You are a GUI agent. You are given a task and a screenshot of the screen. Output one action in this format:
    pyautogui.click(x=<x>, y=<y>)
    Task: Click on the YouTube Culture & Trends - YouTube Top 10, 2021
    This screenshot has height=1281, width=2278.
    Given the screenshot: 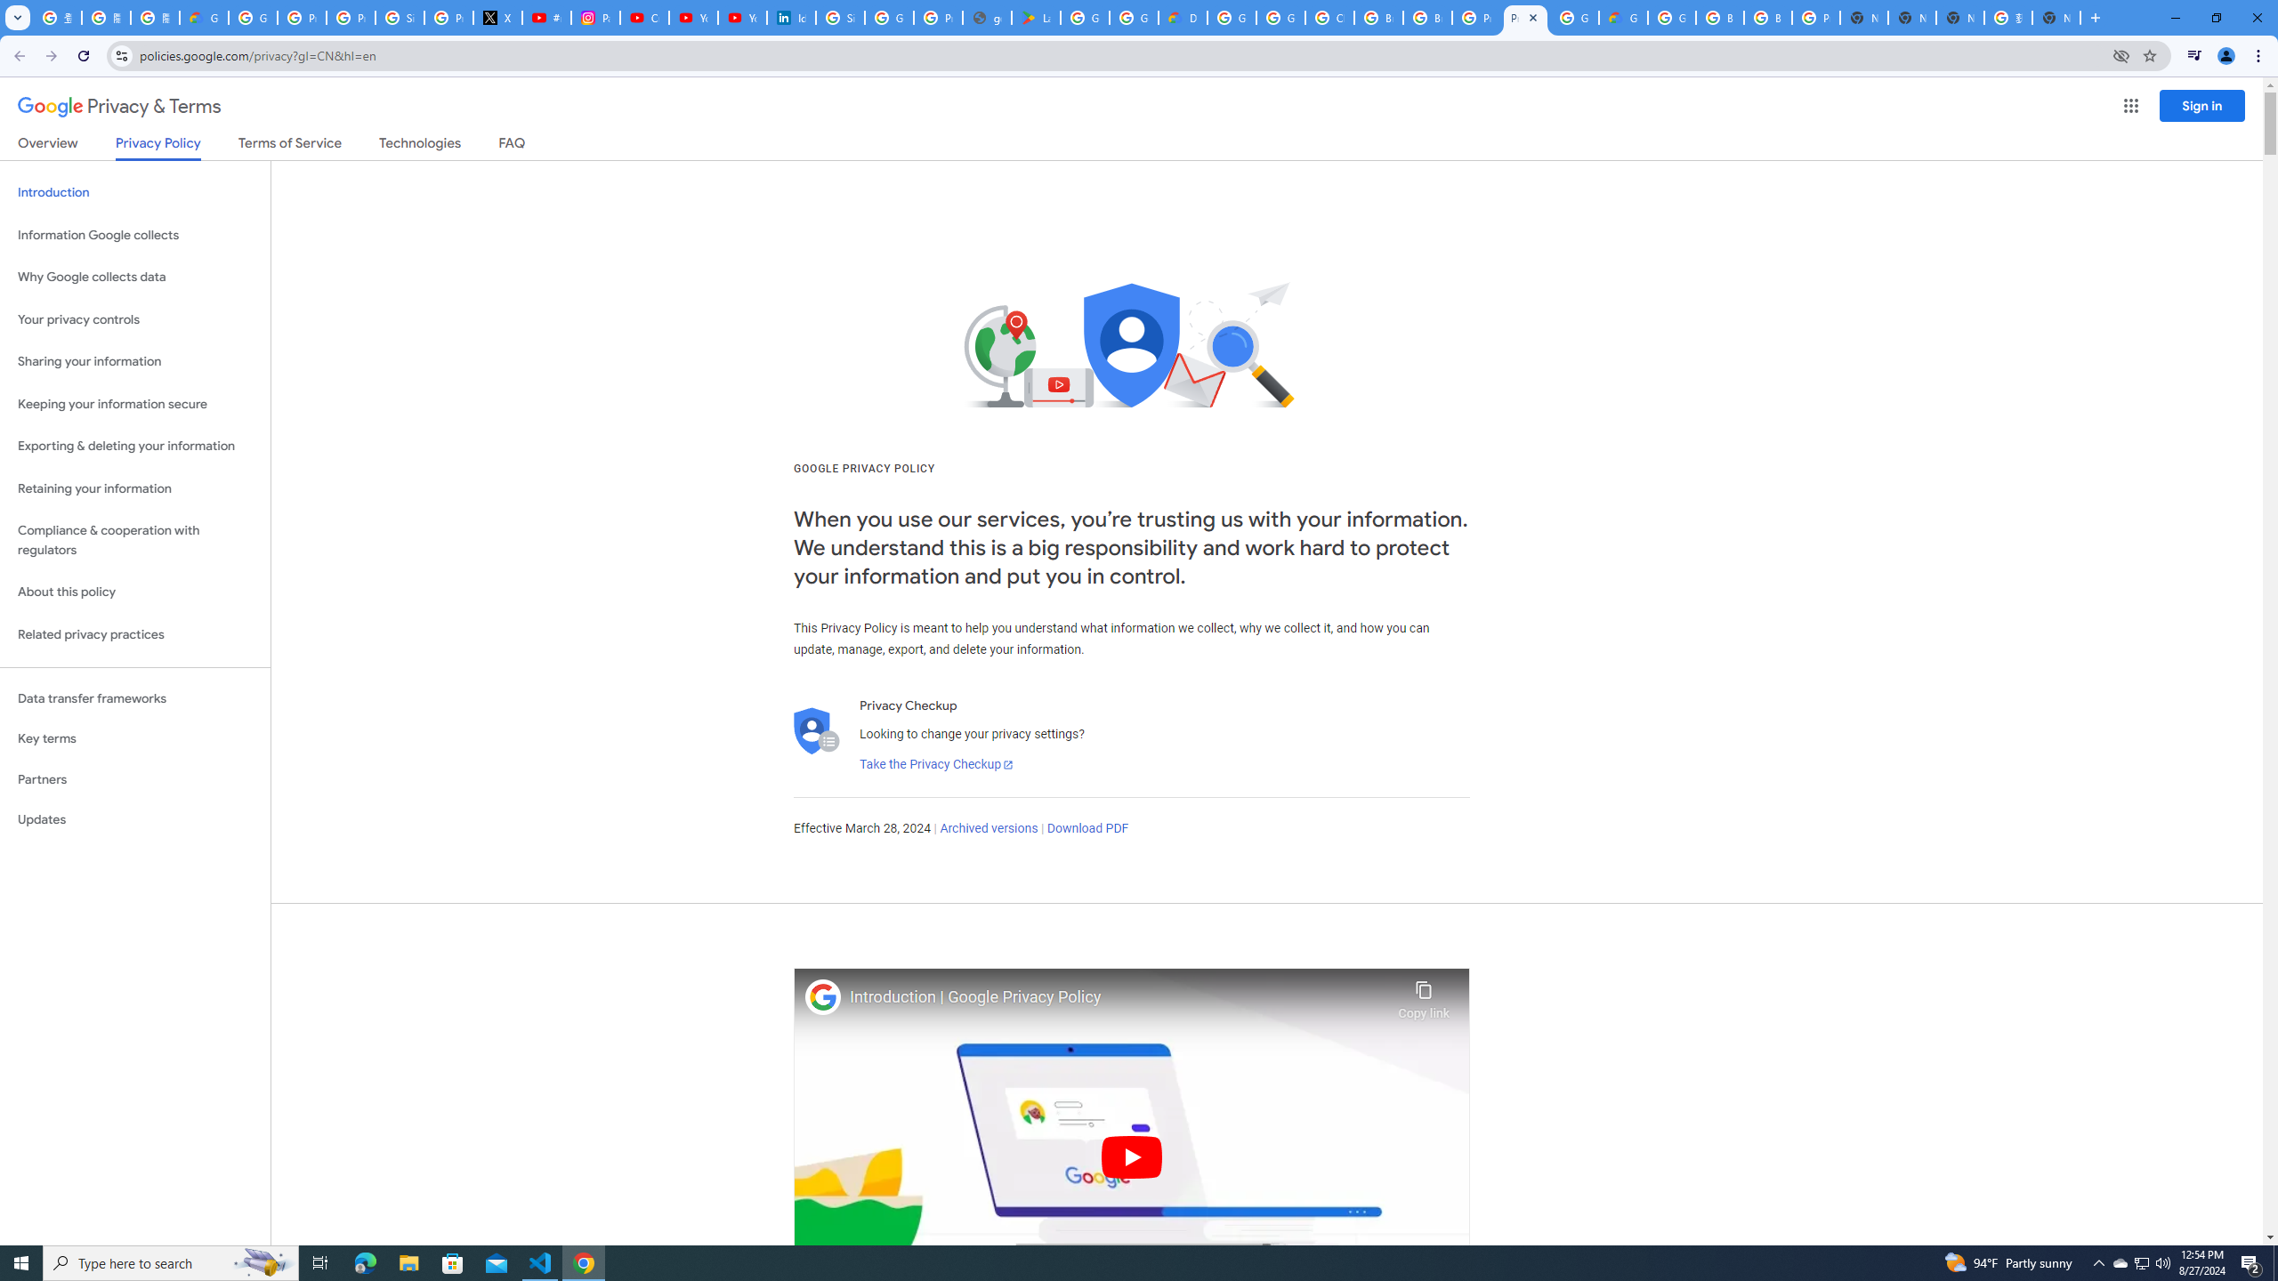 What is the action you would take?
    pyautogui.click(x=742, y=18)
    